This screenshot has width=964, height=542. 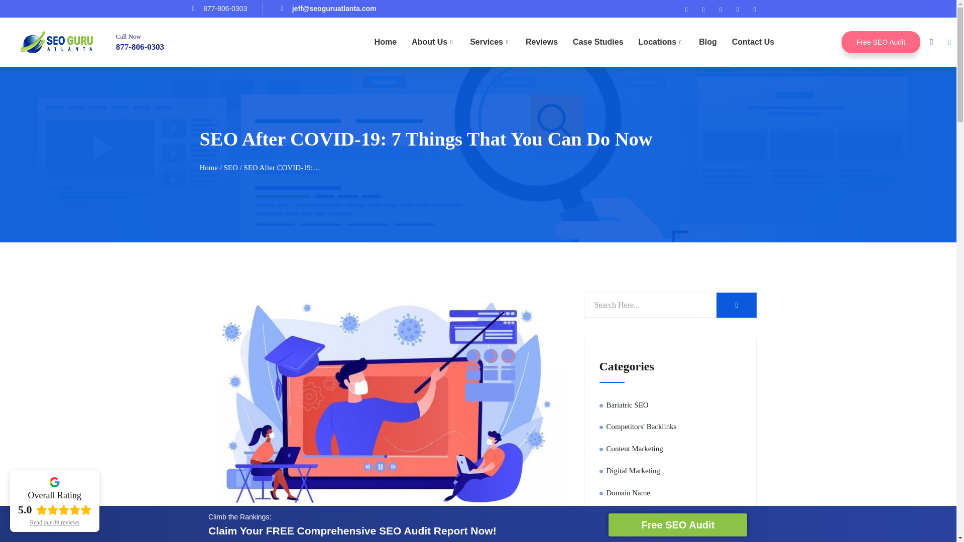 I want to click on Blog, so click(x=708, y=42).